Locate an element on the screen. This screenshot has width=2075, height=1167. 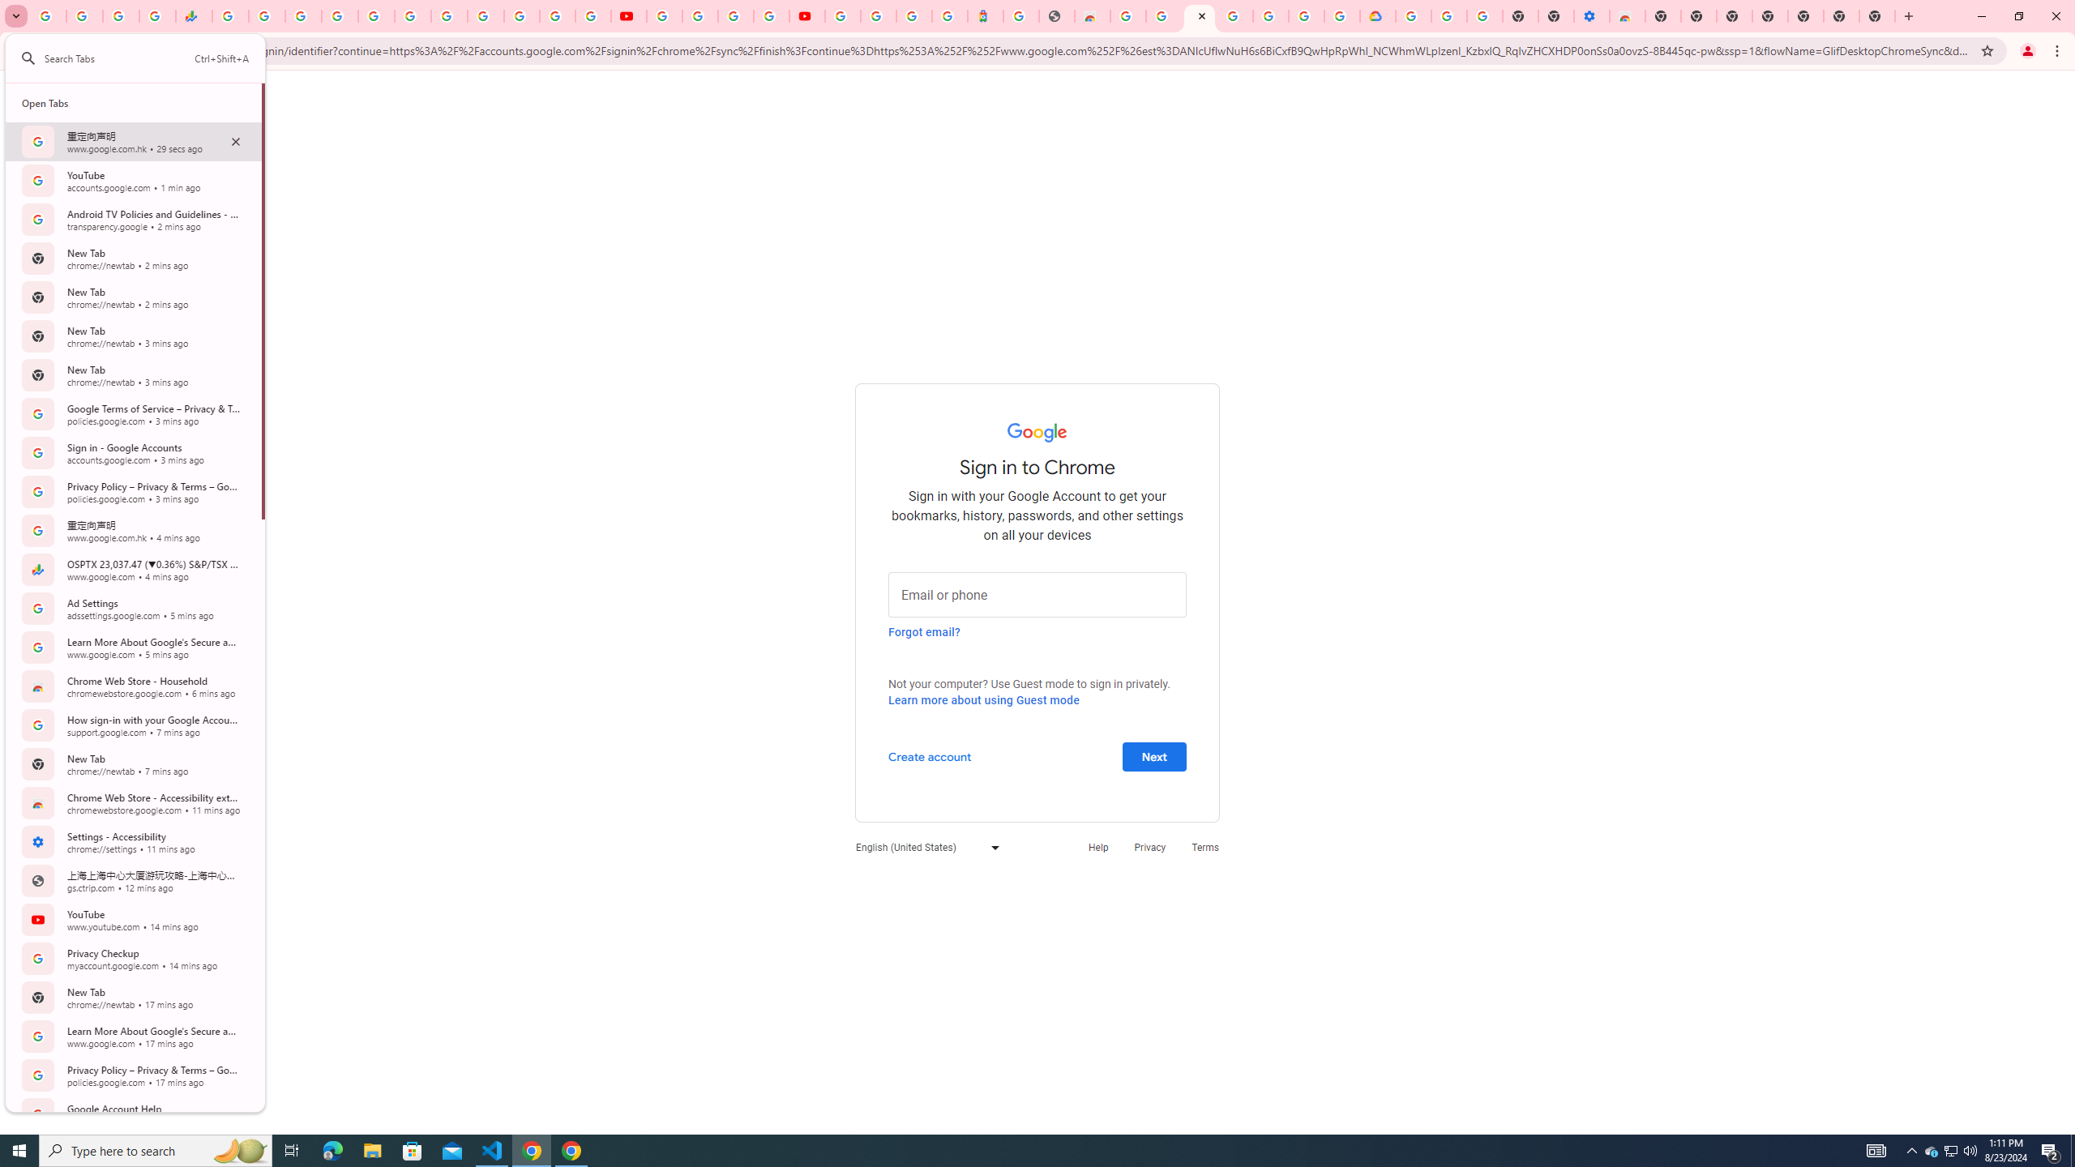
Help is located at coordinates (1098, 846).